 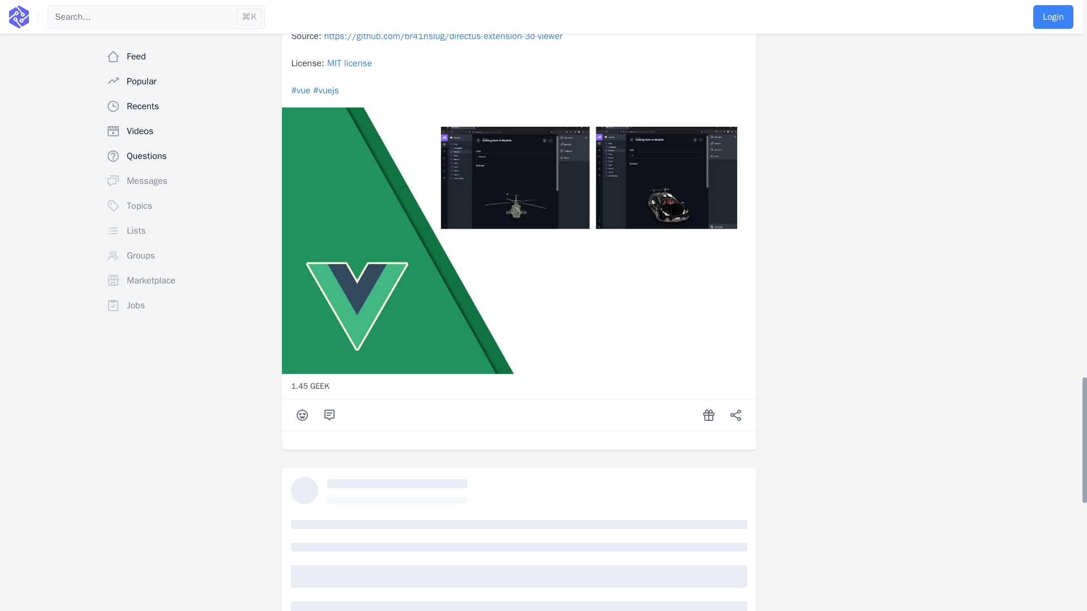 I want to click on Like, so click(x=302, y=415).